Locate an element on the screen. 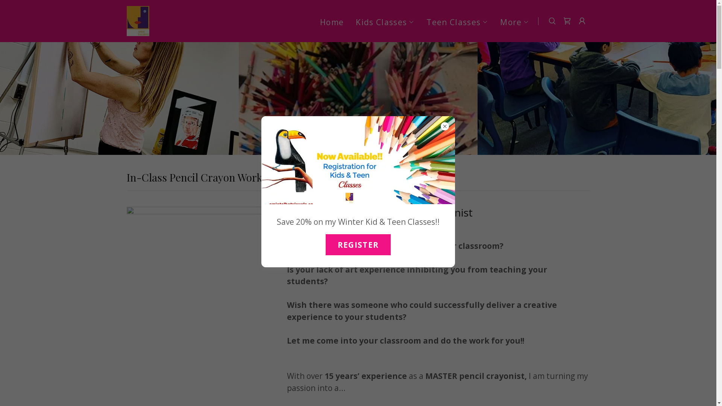 The height and width of the screenshot is (406, 722). More is located at coordinates (514, 22).